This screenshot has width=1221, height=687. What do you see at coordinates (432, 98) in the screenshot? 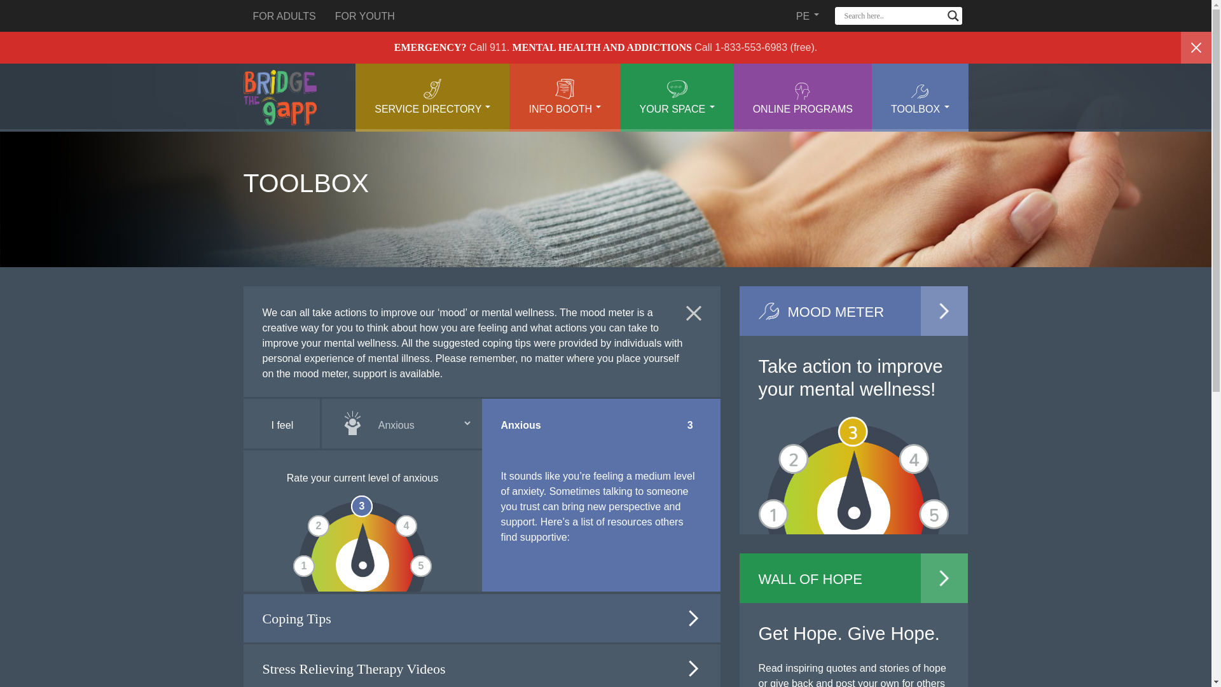
I see `SERVICE DIRECTORY` at bounding box center [432, 98].